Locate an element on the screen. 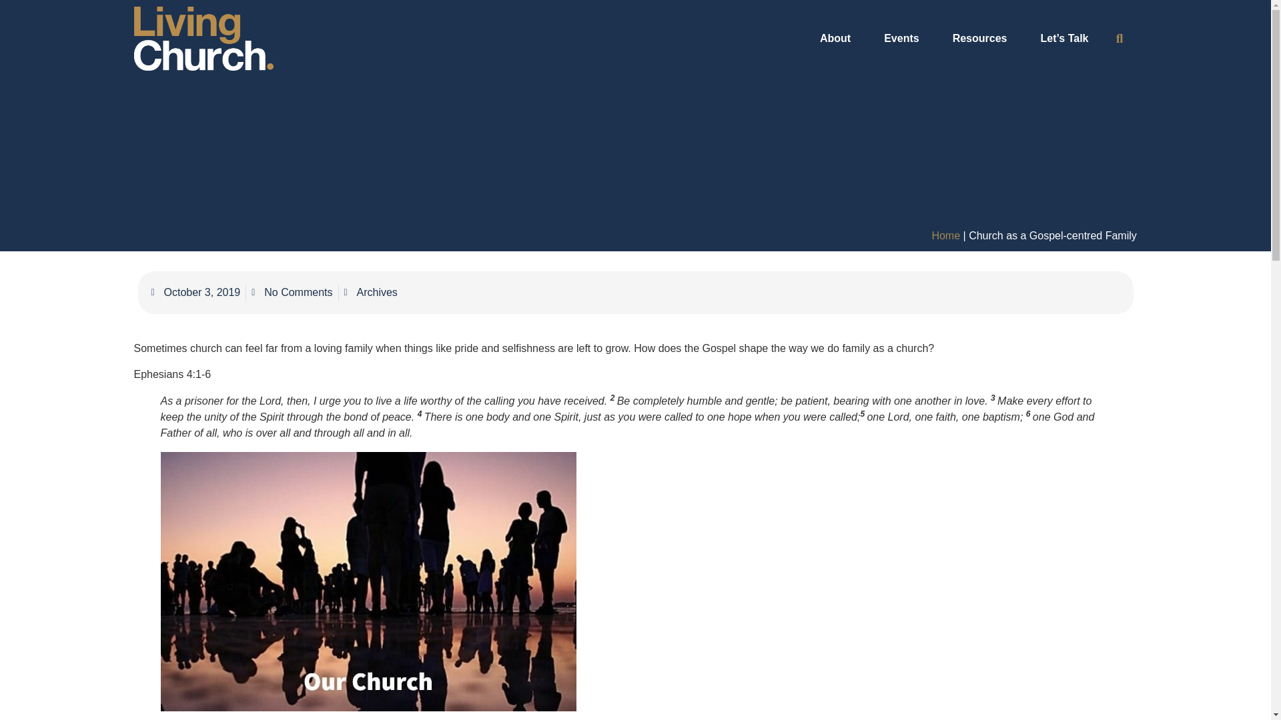  Archives is located at coordinates (376, 292).